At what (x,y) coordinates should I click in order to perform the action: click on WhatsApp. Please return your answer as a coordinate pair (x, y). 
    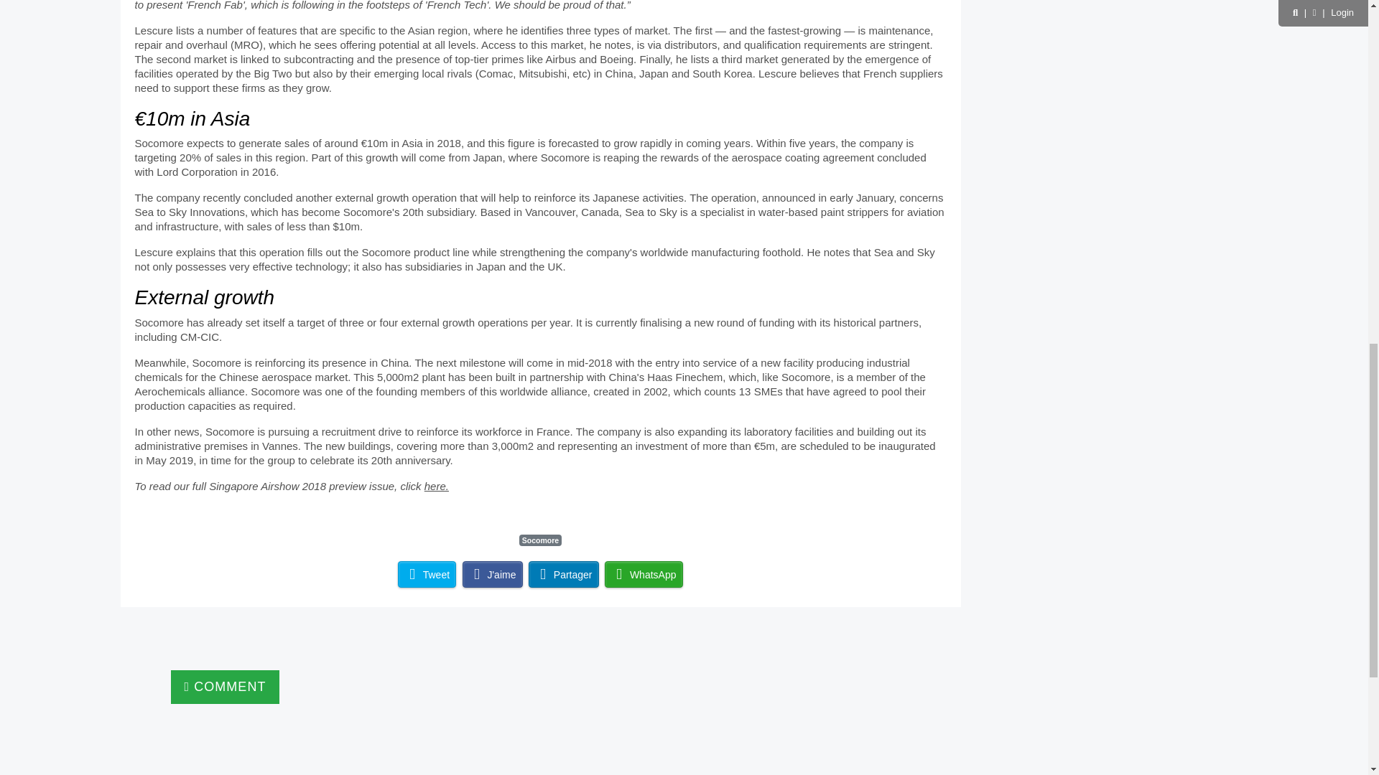
    Looking at the image, I should click on (644, 574).